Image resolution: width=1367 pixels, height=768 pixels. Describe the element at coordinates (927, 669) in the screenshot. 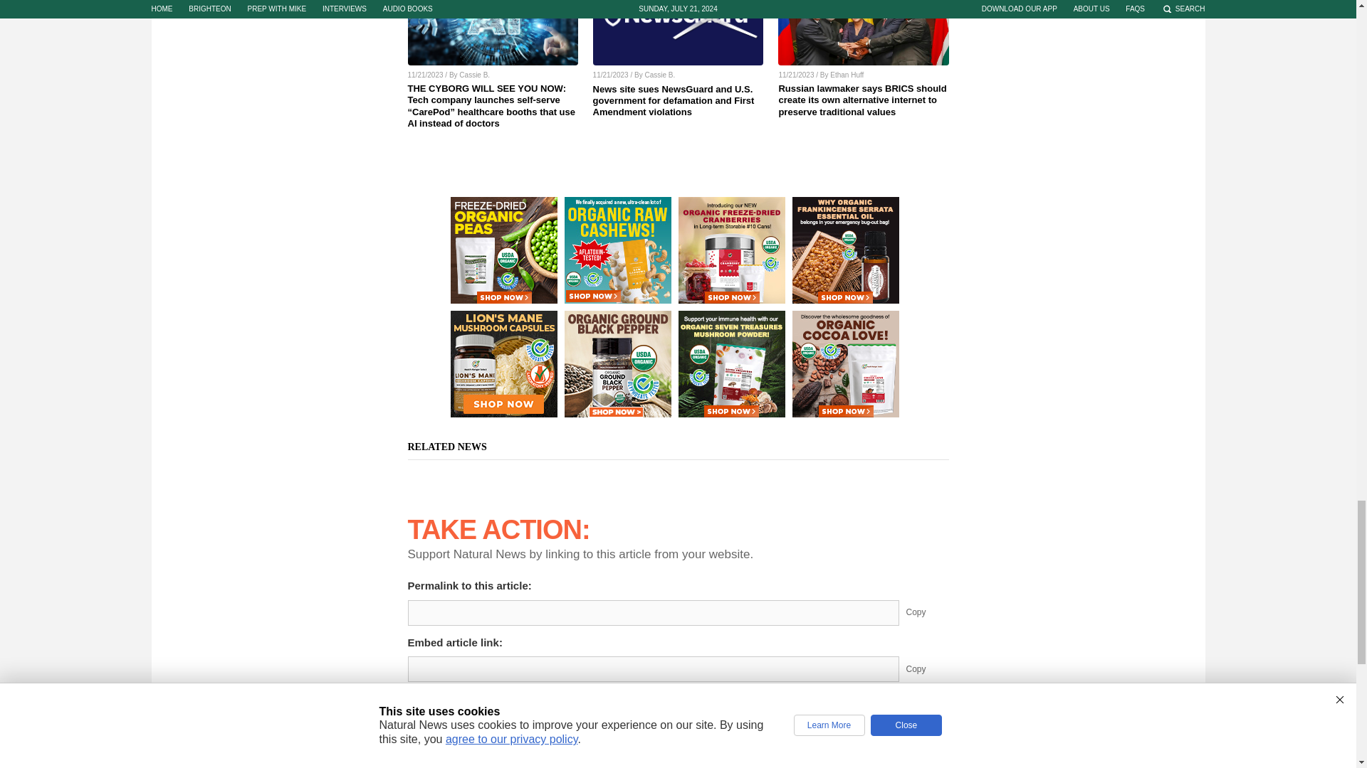

I see `Copy Embed Link` at that location.